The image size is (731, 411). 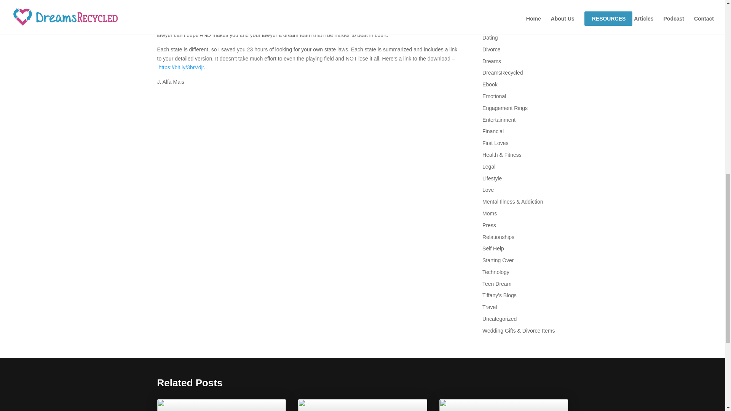 What do you see at coordinates (490, 3) in the screenshot?
I see `Career` at bounding box center [490, 3].